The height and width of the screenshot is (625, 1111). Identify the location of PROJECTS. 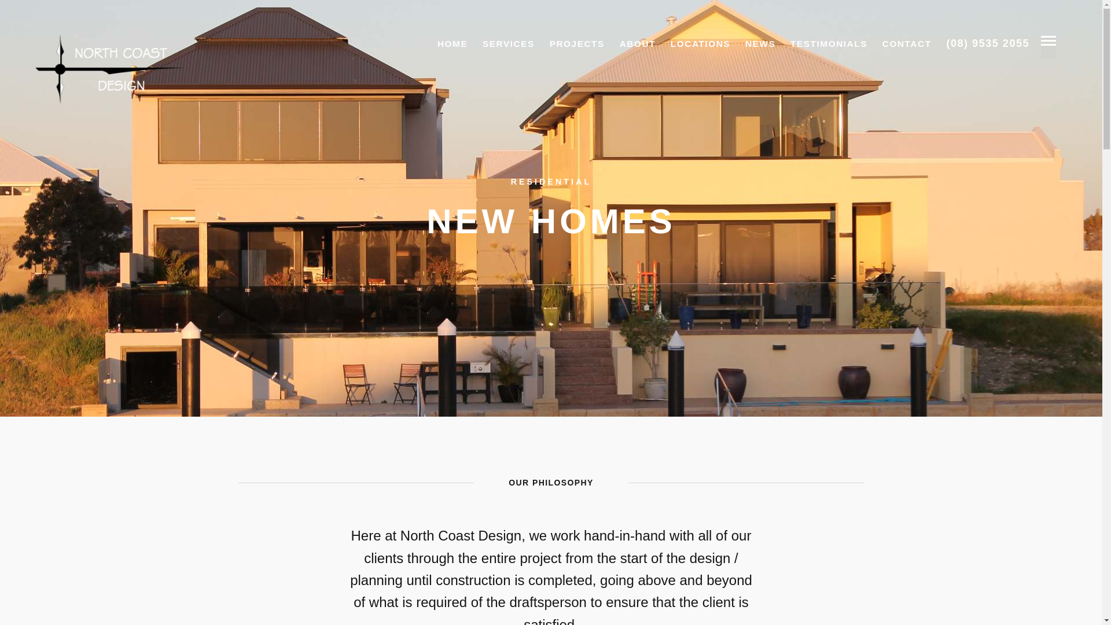
(577, 44).